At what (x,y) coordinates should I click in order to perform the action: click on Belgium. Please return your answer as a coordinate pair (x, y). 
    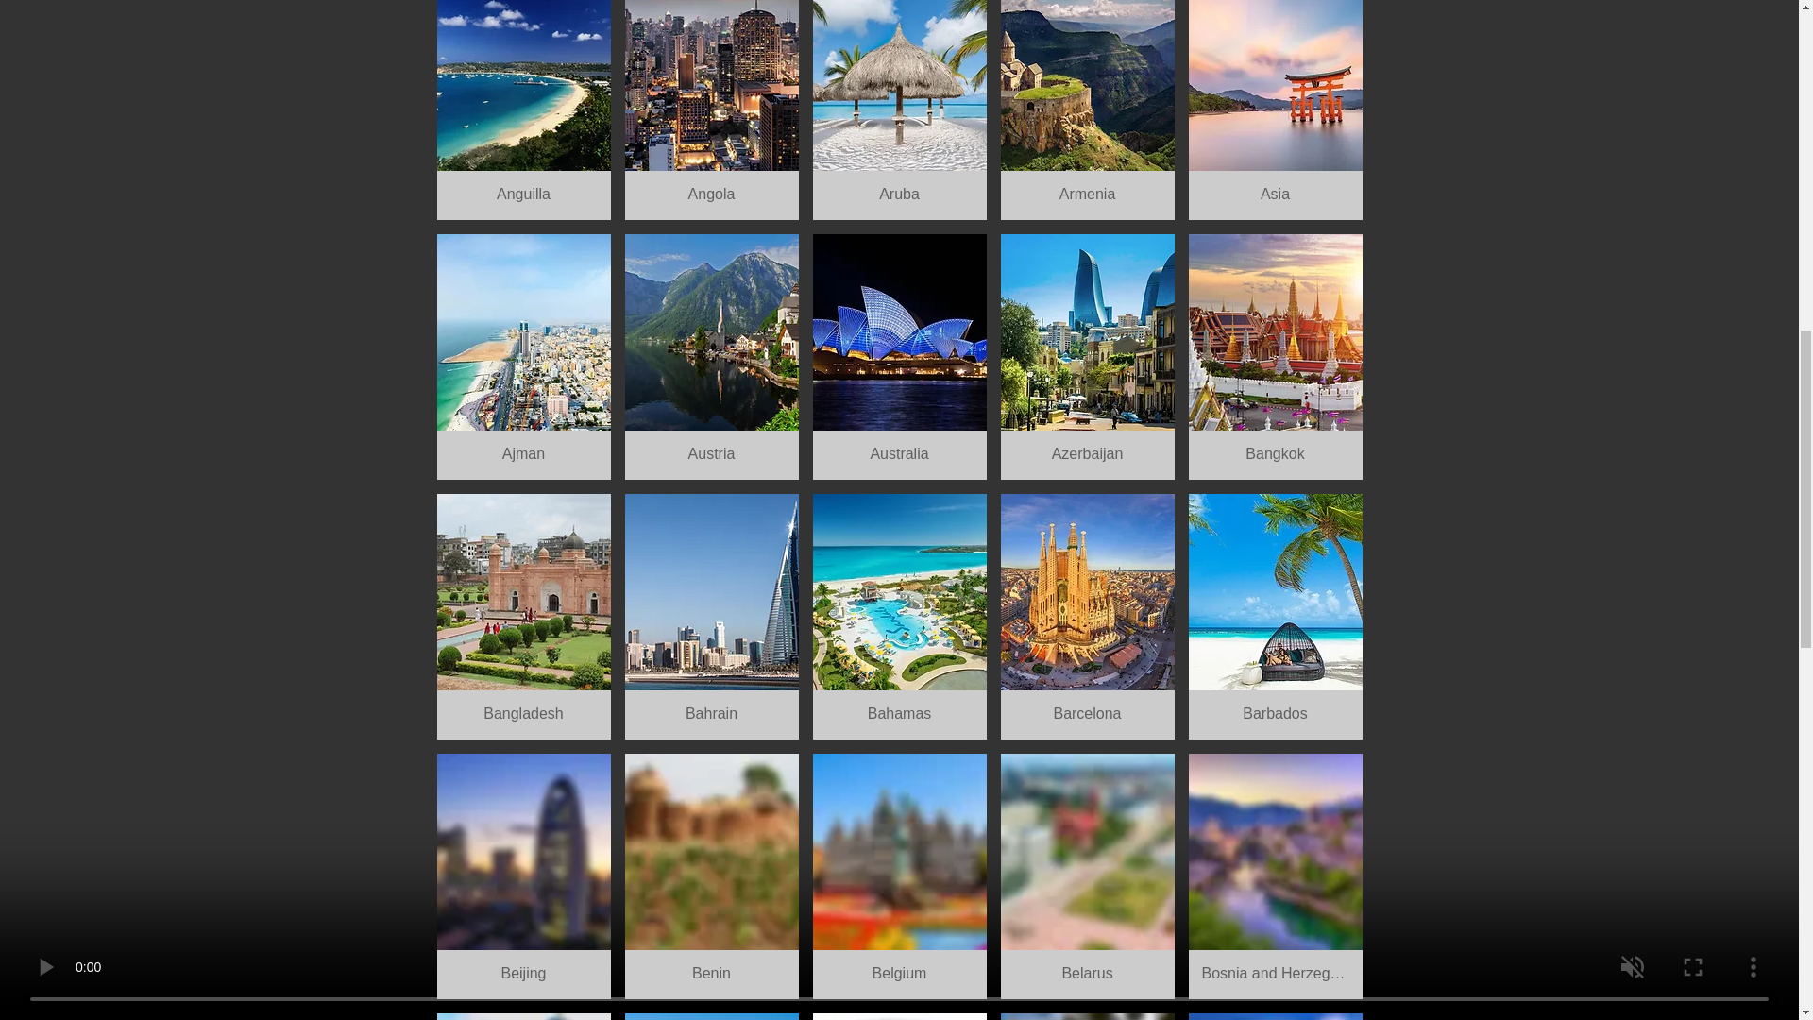
    Looking at the image, I should click on (899, 876).